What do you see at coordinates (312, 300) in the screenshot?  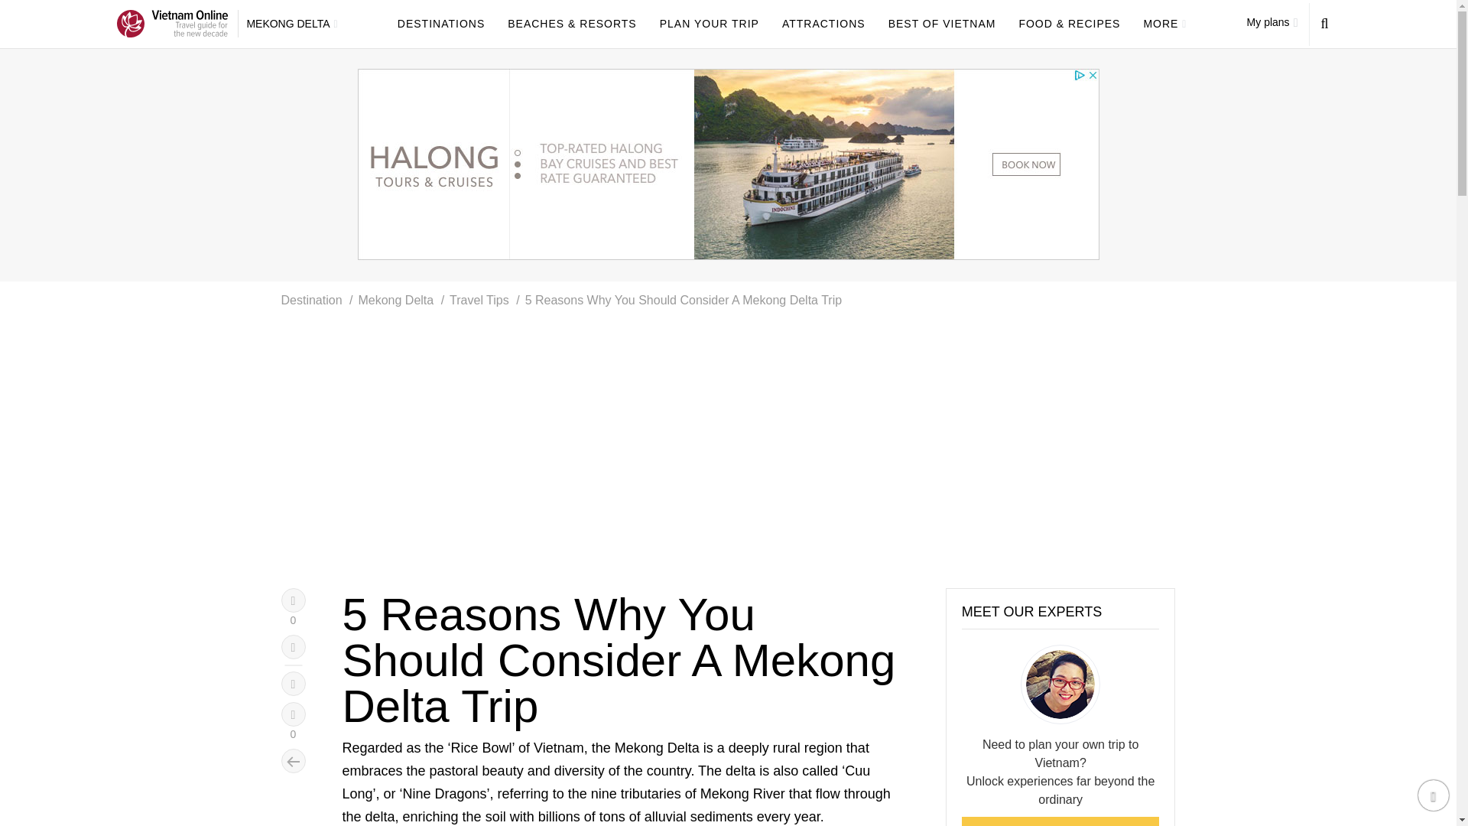 I see `Destination` at bounding box center [312, 300].